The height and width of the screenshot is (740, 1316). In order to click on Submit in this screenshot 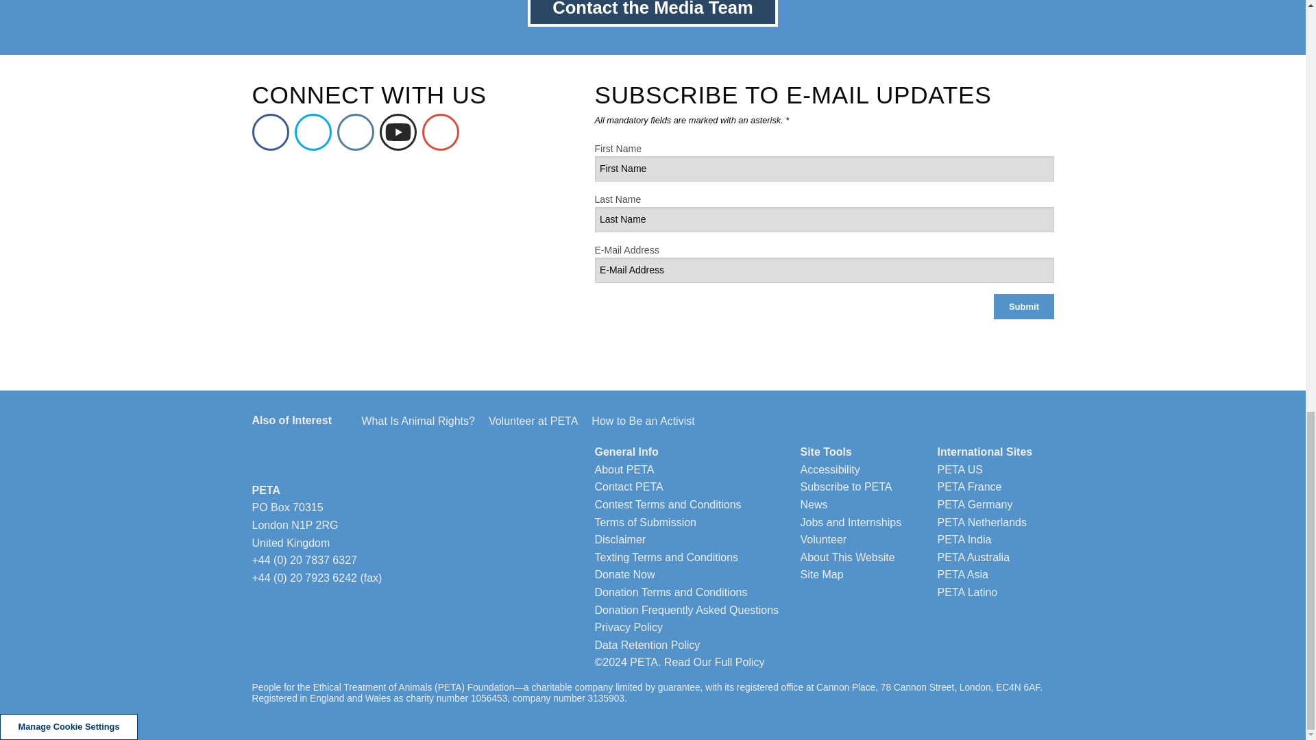, I will do `click(1023, 306)`.